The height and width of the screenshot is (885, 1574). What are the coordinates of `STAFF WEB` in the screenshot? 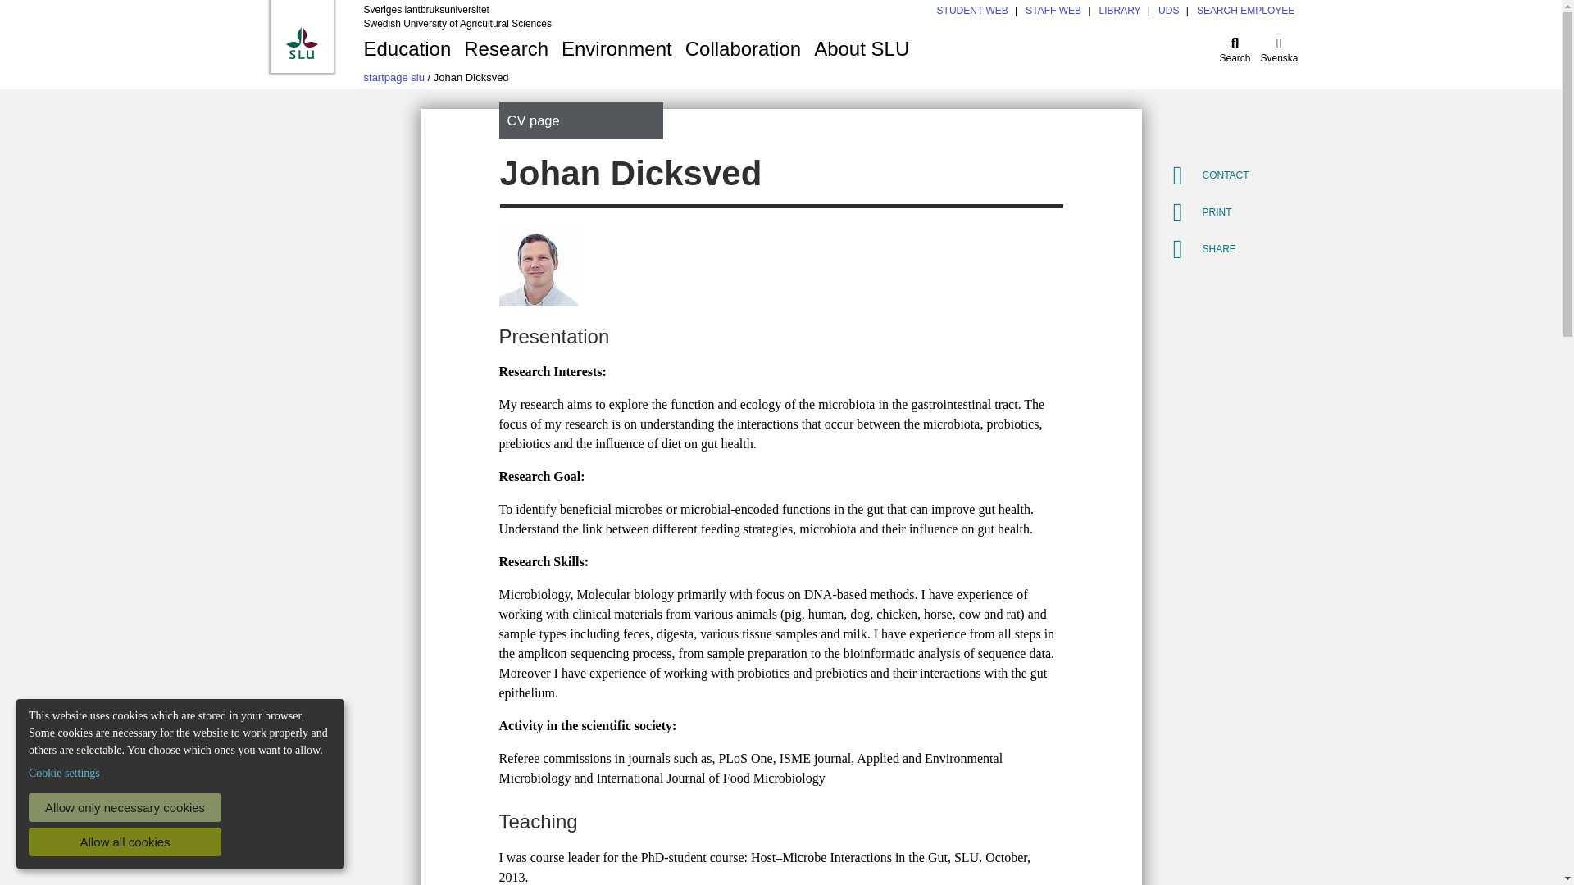 It's located at (1053, 11).